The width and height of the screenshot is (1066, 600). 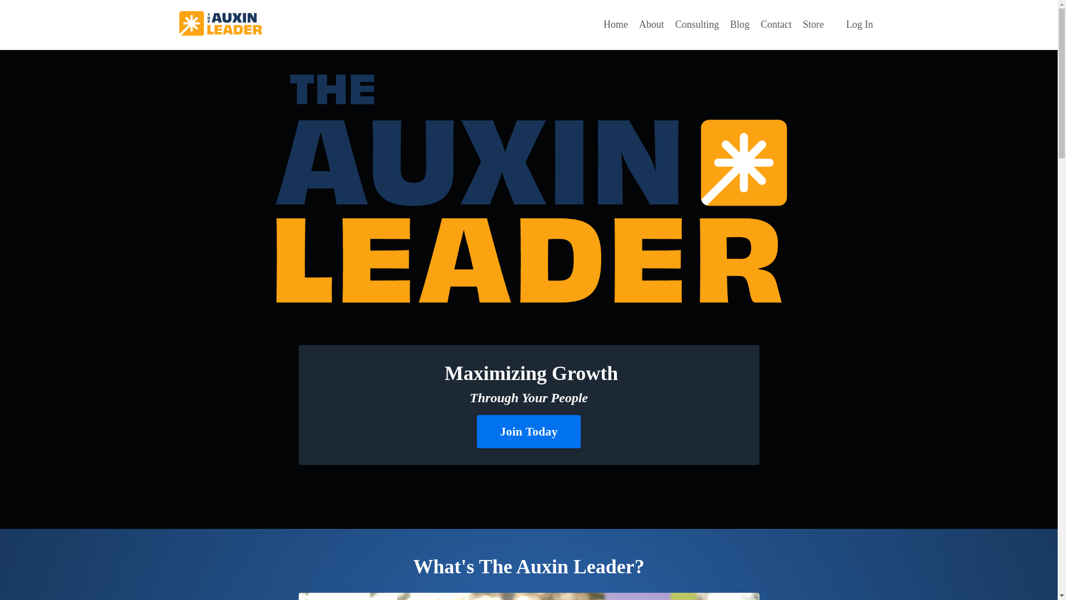 What do you see at coordinates (740, 24) in the screenshot?
I see `Blog` at bounding box center [740, 24].